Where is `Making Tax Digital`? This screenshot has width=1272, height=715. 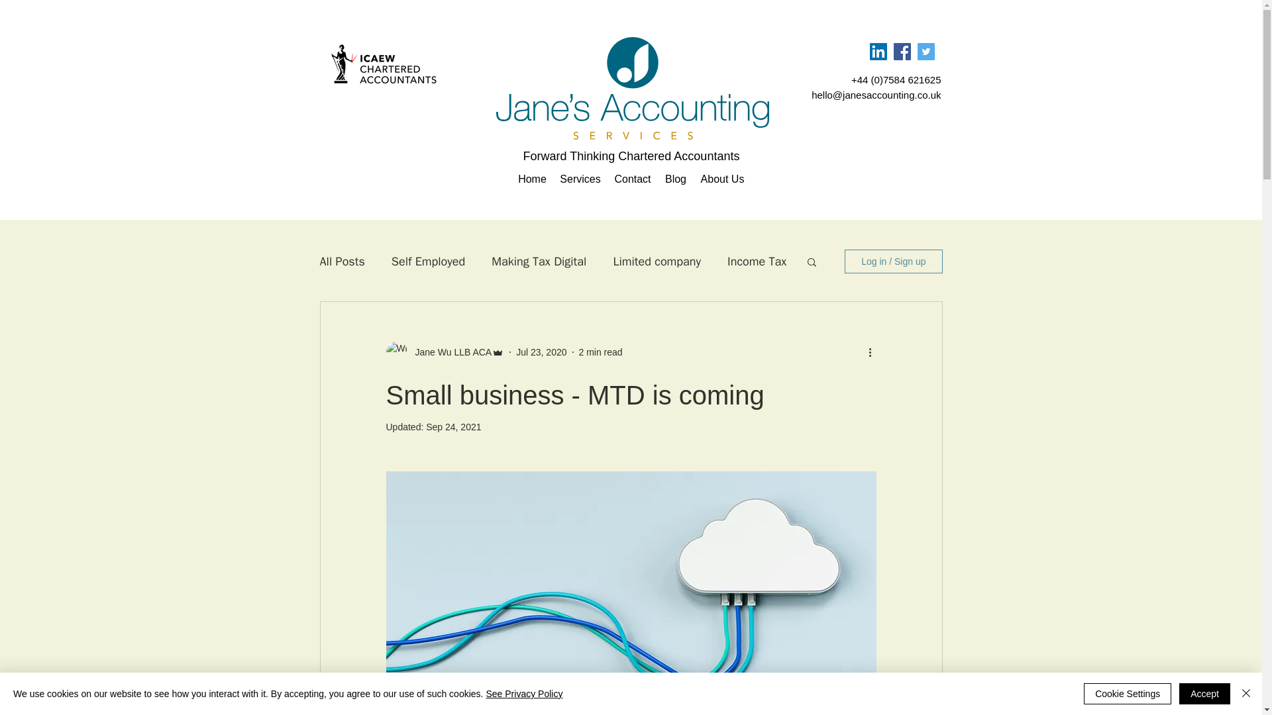
Making Tax Digital is located at coordinates (539, 262).